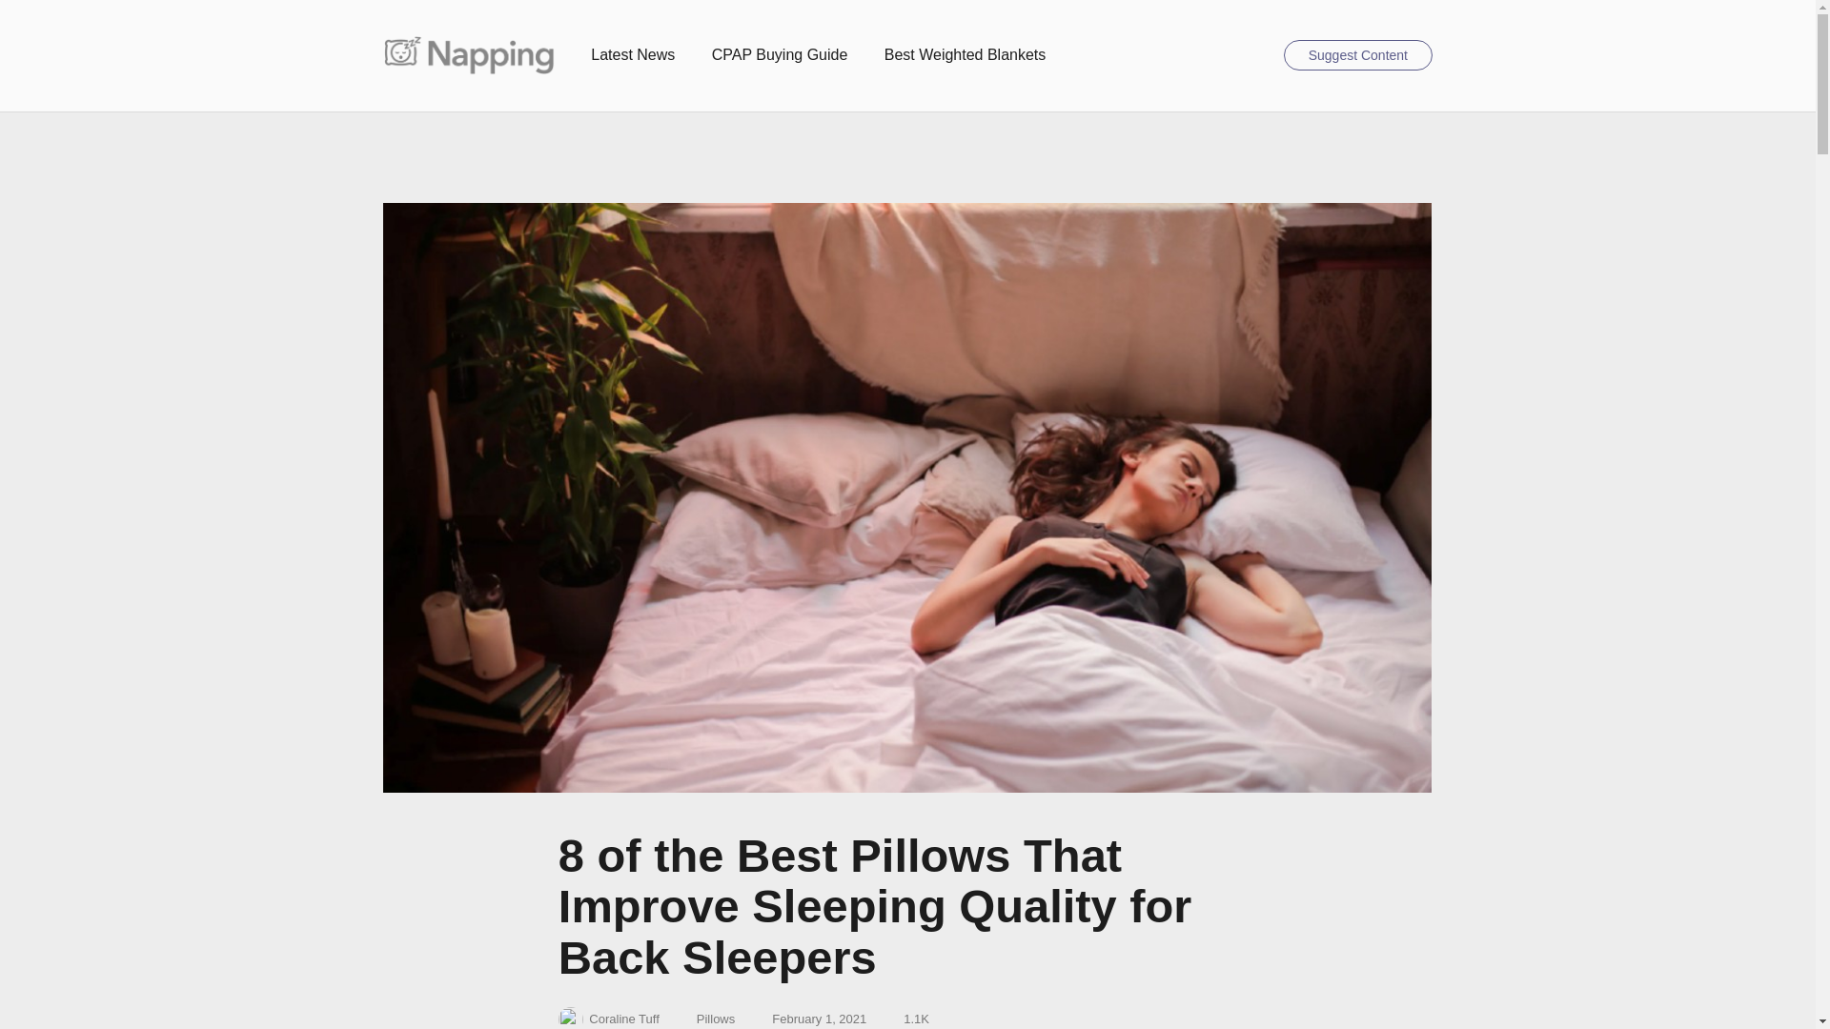 The image size is (1830, 1029). Describe the element at coordinates (705, 1019) in the screenshot. I see `Terms` at that location.